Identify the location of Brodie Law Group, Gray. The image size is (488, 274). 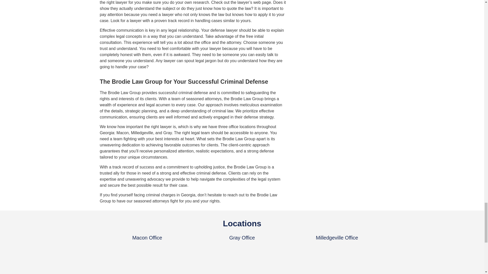
(242, 260).